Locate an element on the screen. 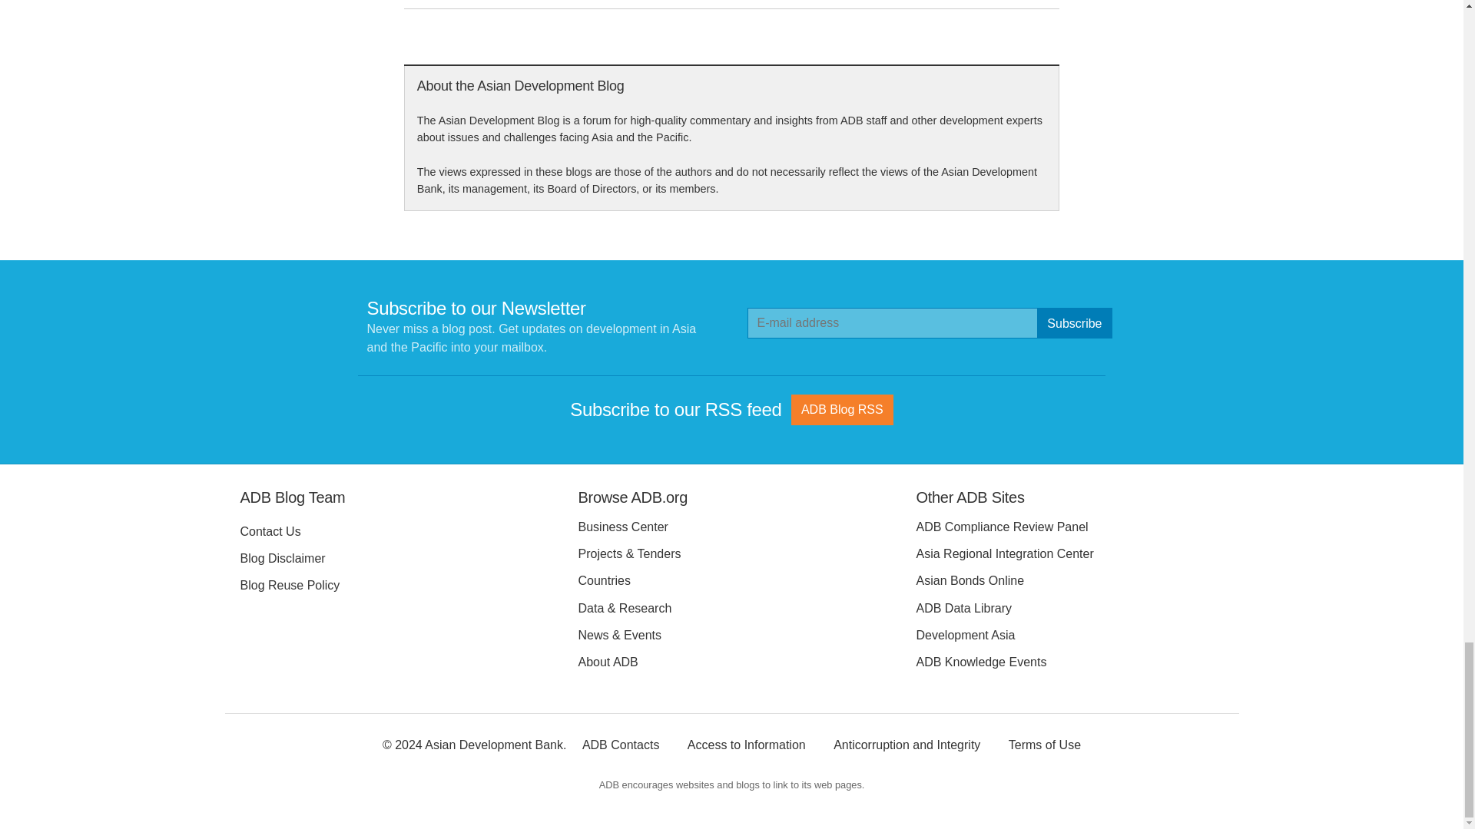 This screenshot has height=829, width=1475. Subscribe is located at coordinates (1074, 322).